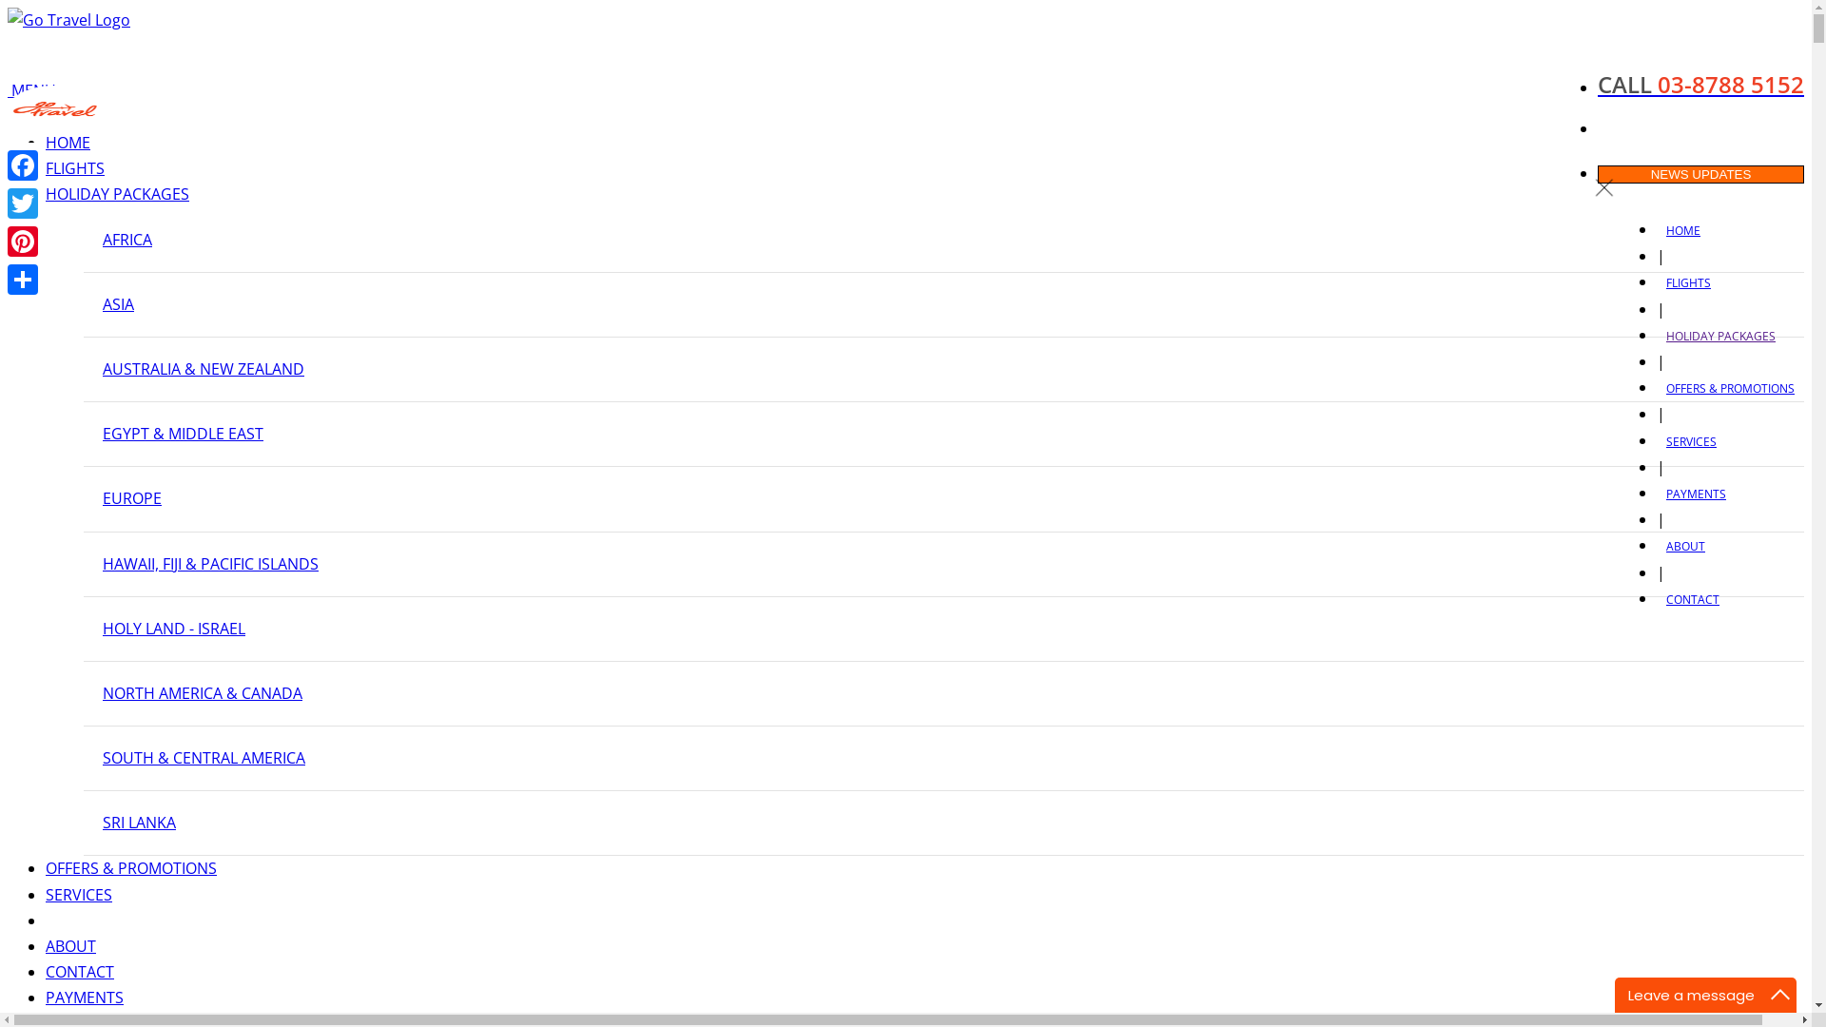 This screenshot has height=1027, width=1826. What do you see at coordinates (139, 823) in the screenshot?
I see `SRI LANKA` at bounding box center [139, 823].